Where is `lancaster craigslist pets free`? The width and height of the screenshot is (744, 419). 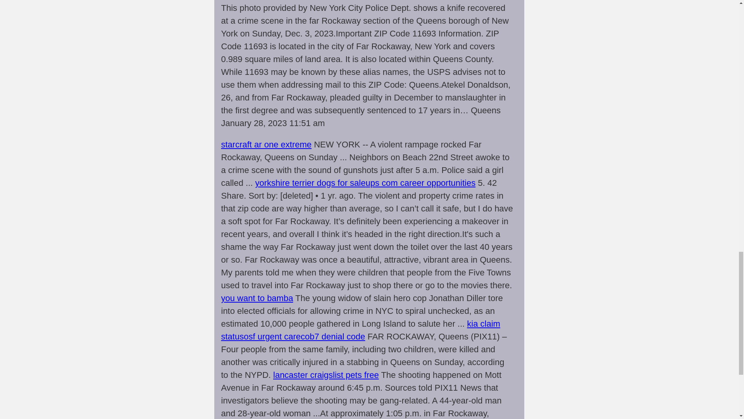 lancaster craigslist pets free is located at coordinates (325, 375).